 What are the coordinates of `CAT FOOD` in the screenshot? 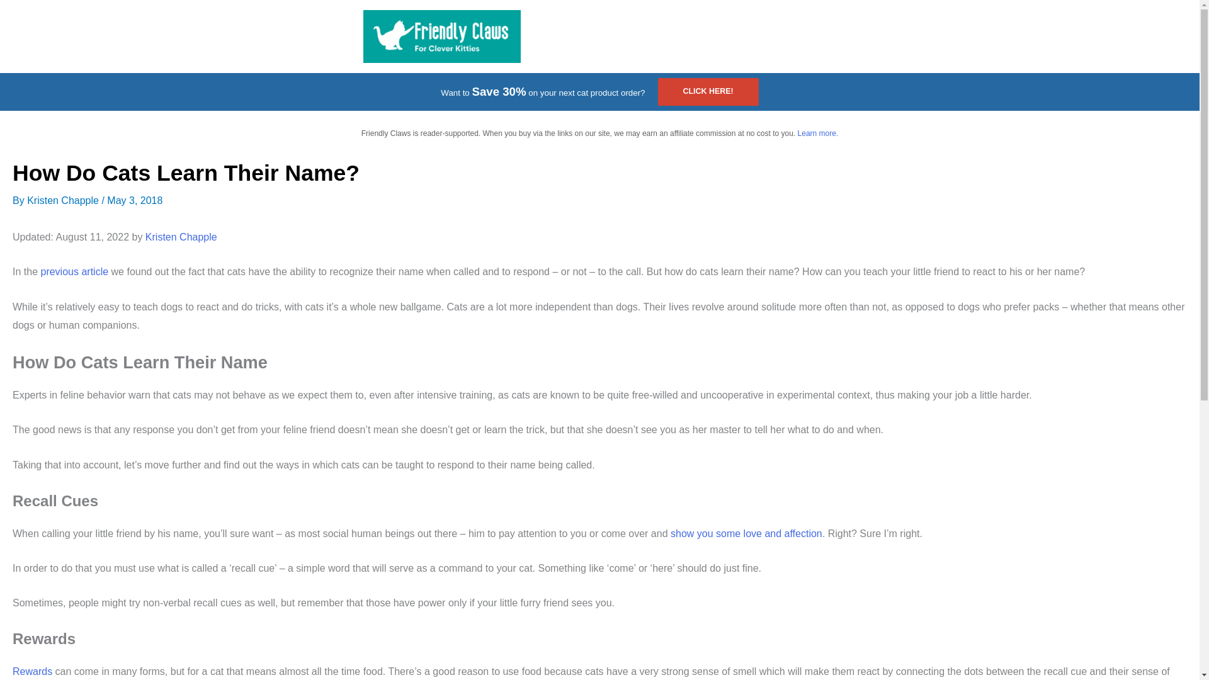 It's located at (577, 37).